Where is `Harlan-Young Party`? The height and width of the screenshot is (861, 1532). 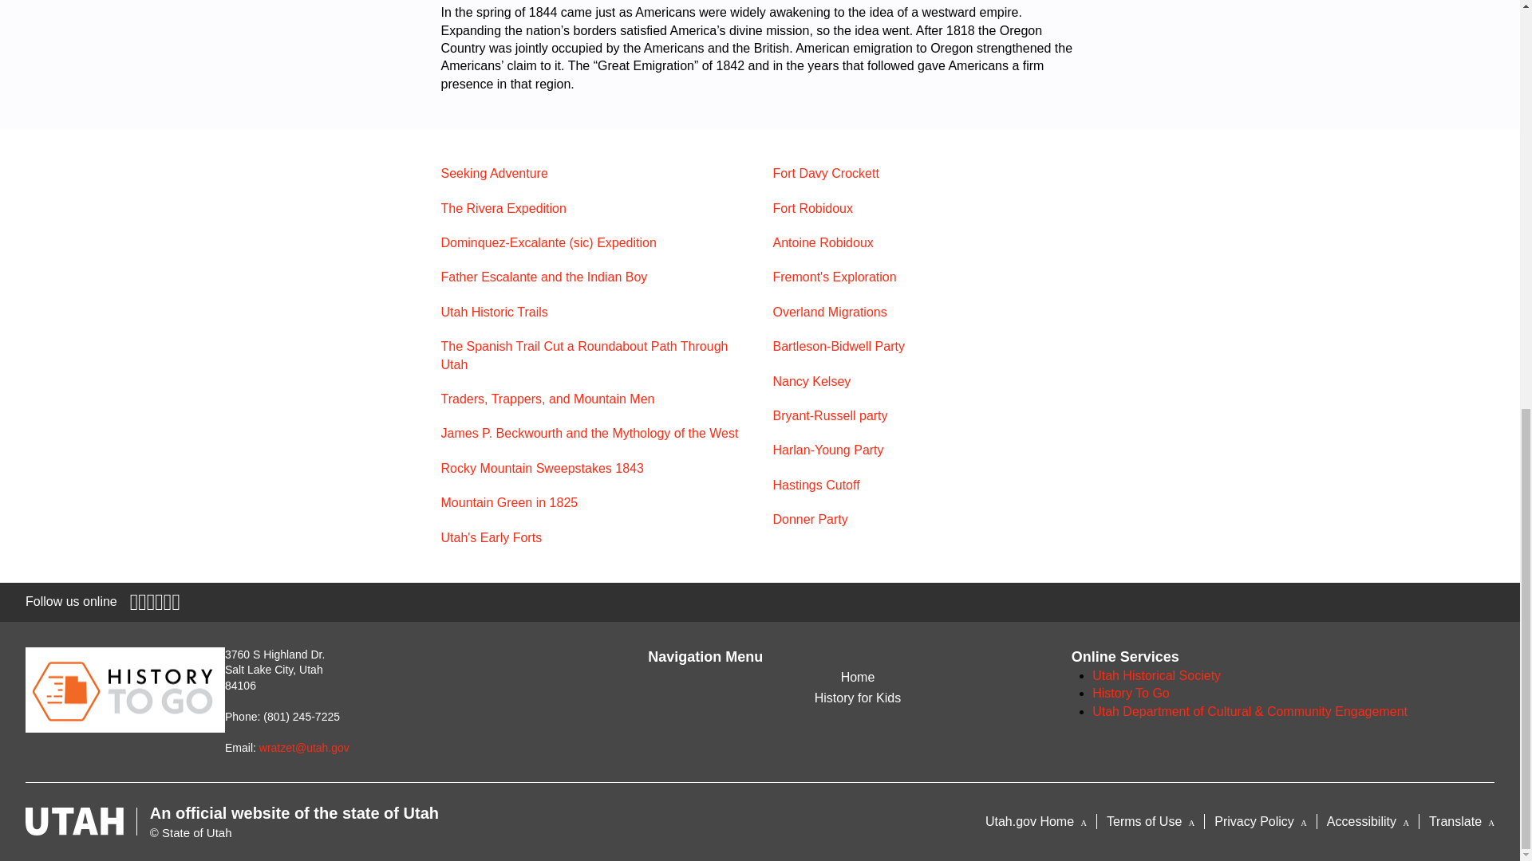
Harlan-Young Party is located at coordinates (827, 450).